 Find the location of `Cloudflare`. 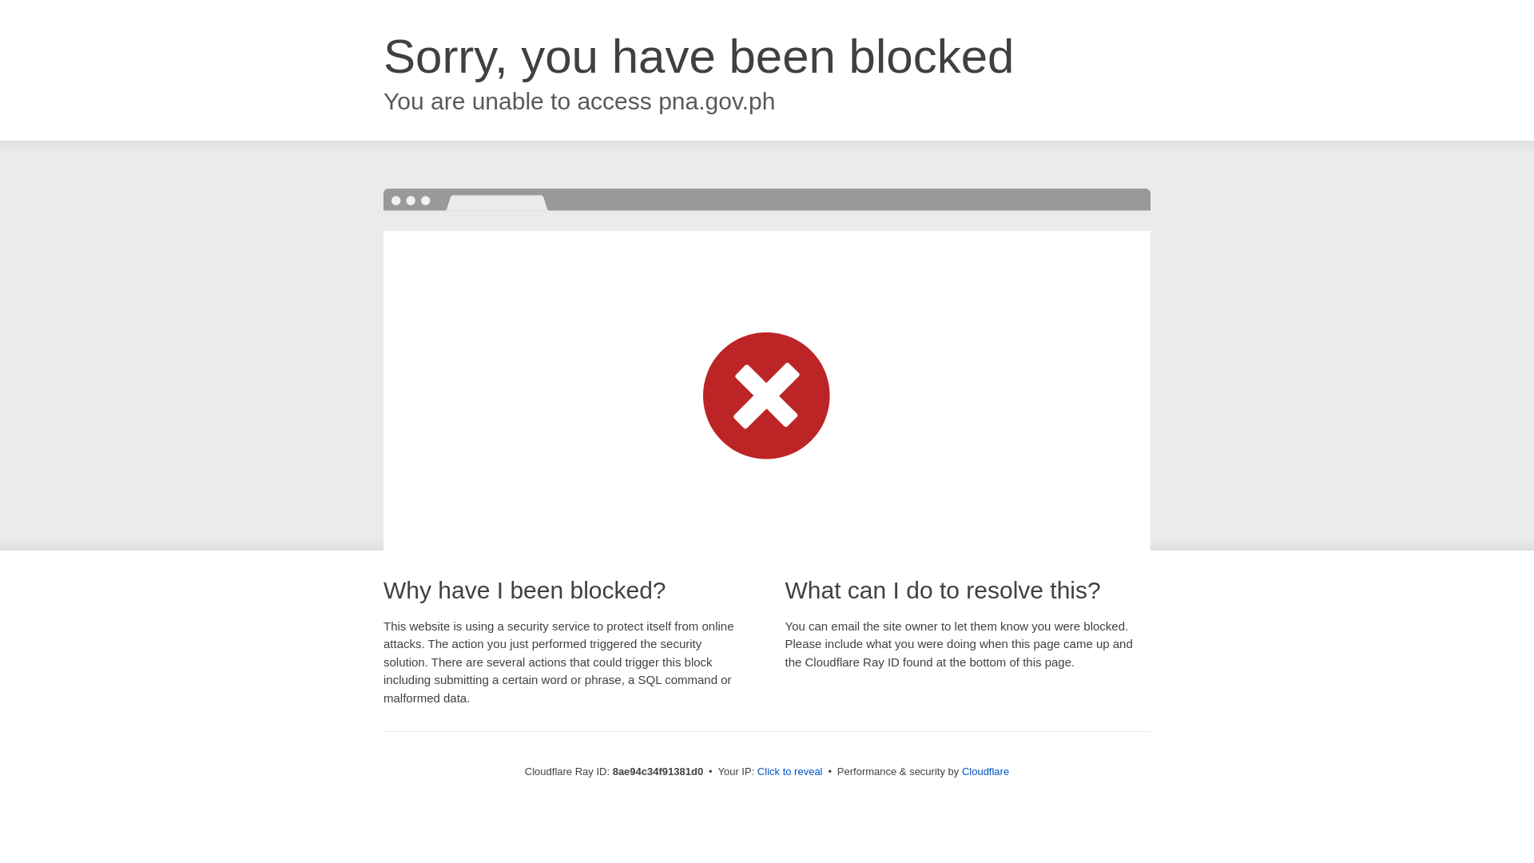

Cloudflare is located at coordinates (985, 771).